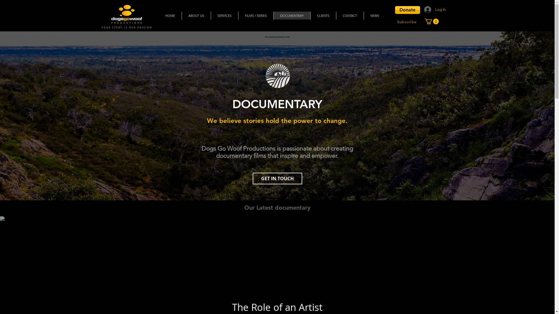 Image resolution: width=559 pixels, height=314 pixels. Describe the element at coordinates (431, 22) in the screenshot. I see `0` at that location.